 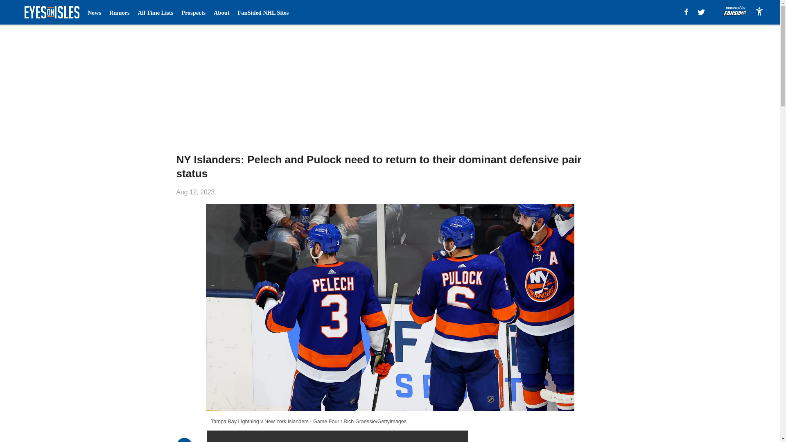 I want to click on All Time Lists, so click(x=156, y=12).